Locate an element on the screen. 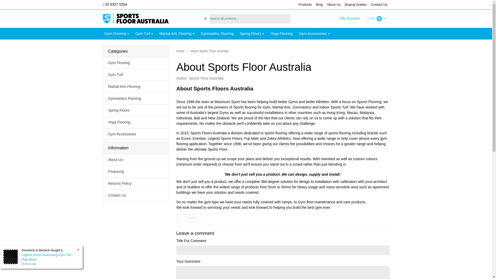 The height and width of the screenshot is (279, 496). Products is located at coordinates (305, 5).